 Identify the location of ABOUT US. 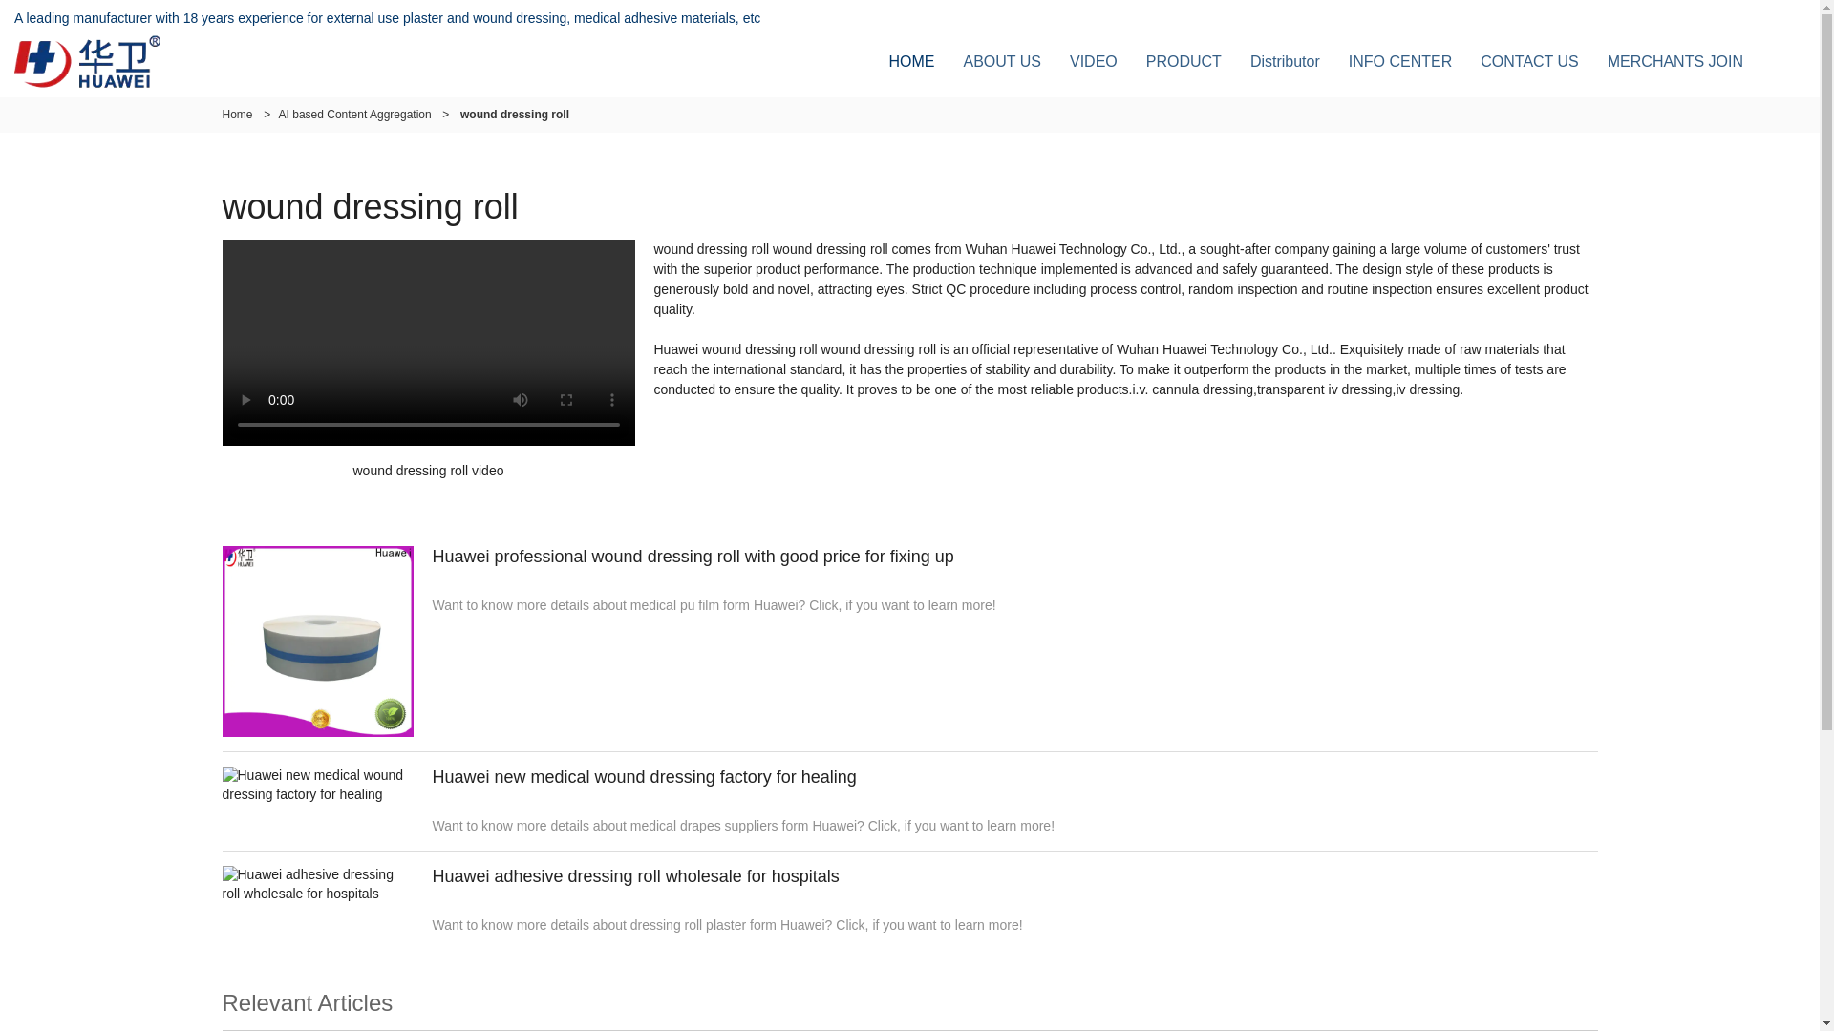
(1002, 62).